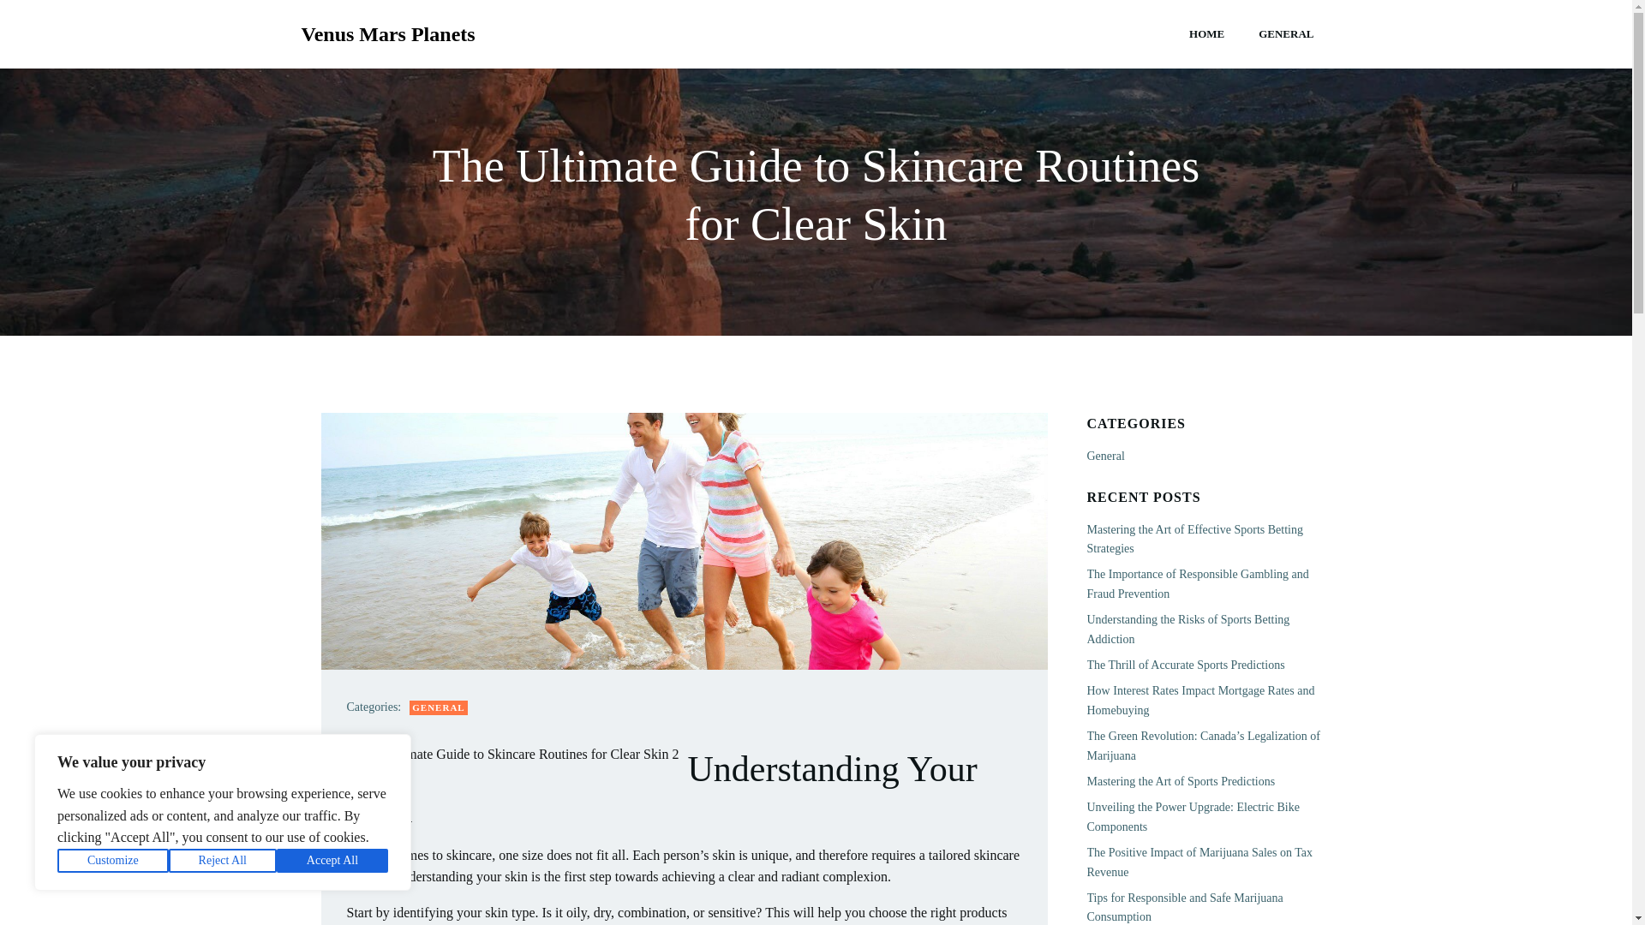 The height and width of the screenshot is (925, 1645). What do you see at coordinates (387, 34) in the screenshot?
I see `Venus Mars Planets` at bounding box center [387, 34].